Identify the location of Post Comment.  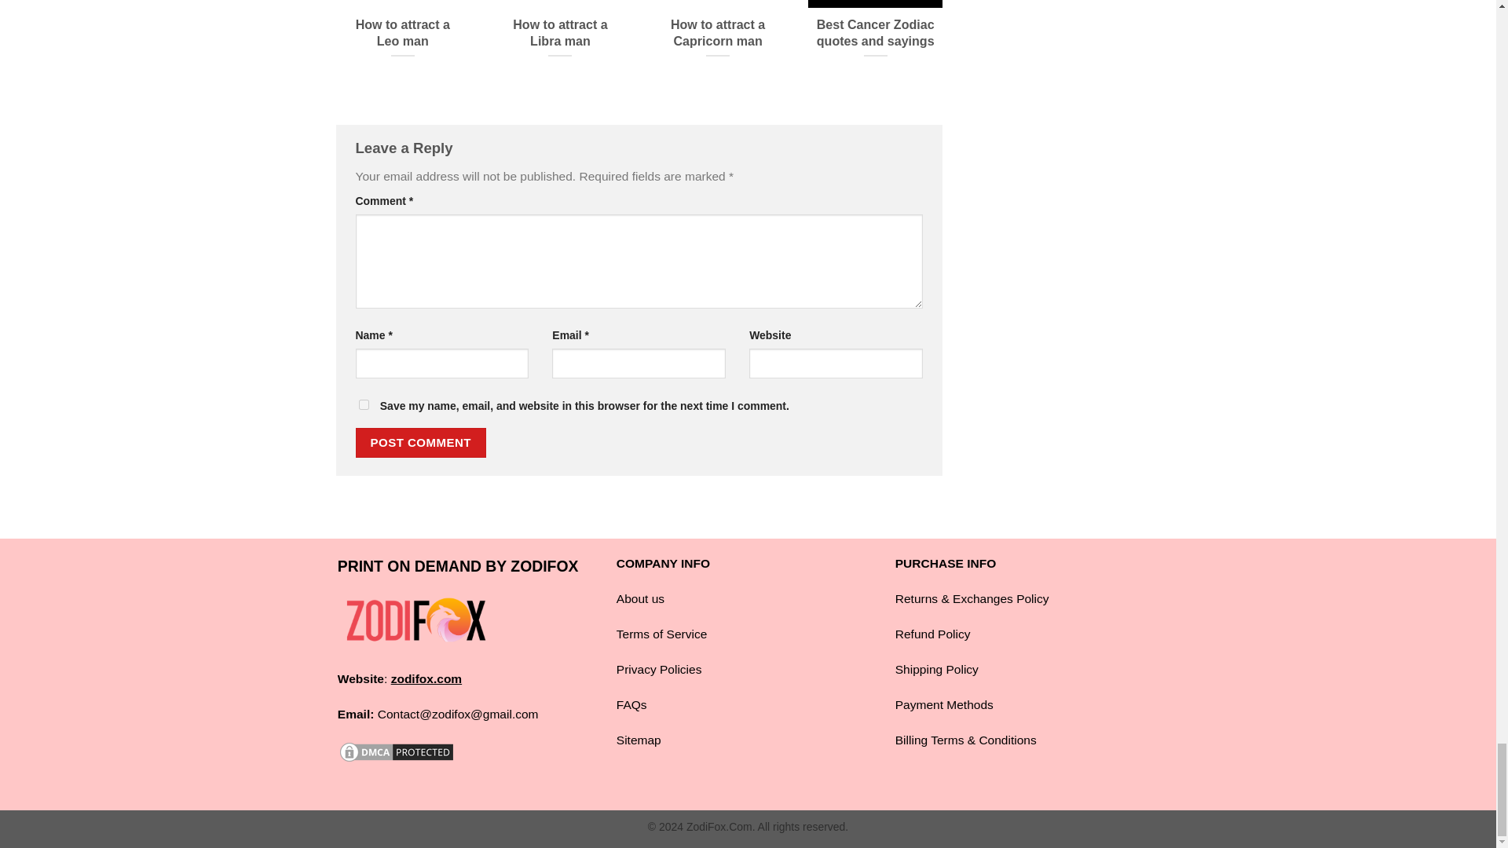
(419, 443).